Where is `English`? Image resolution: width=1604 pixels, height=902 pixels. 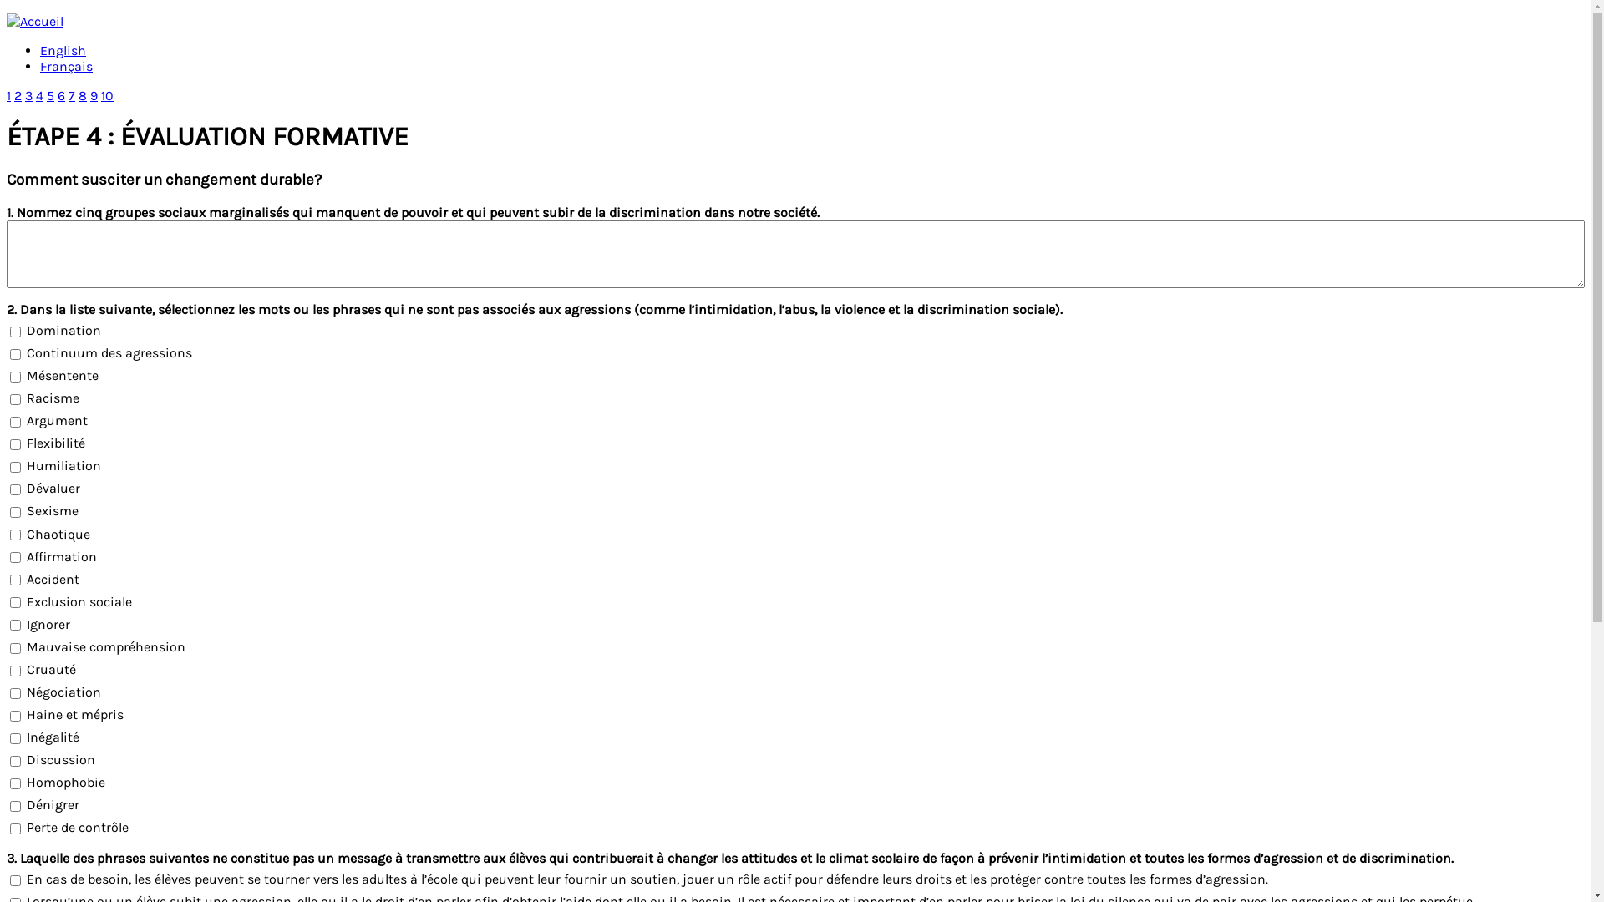 English is located at coordinates (63, 50).